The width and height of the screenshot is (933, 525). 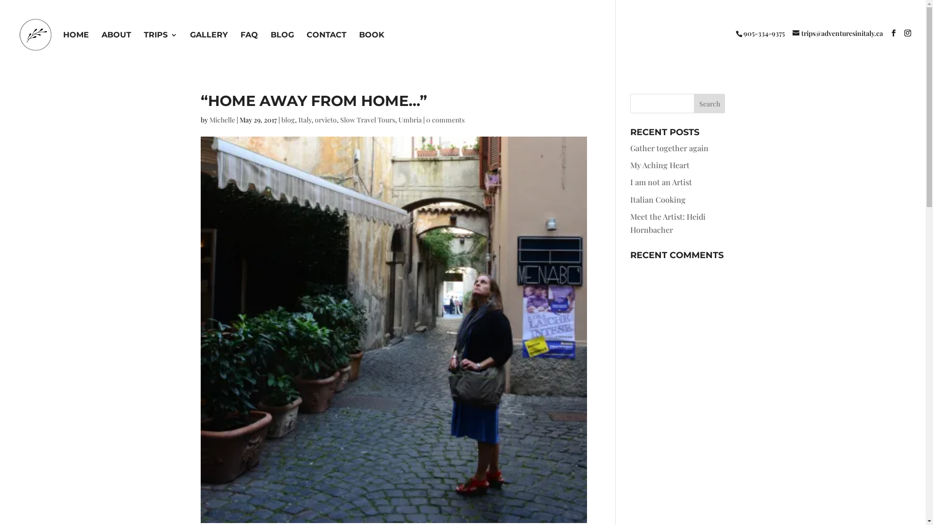 I want to click on GALLERY, so click(x=209, y=43).